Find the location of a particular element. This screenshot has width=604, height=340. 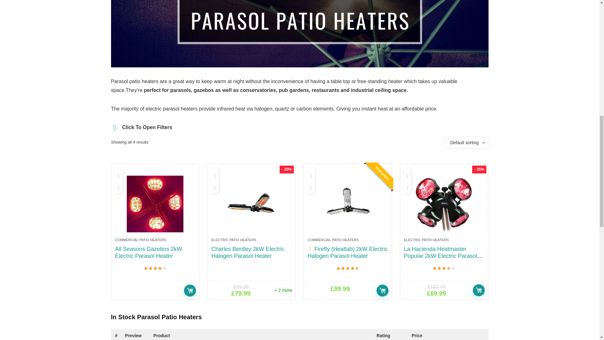

Rated 9.1 out of 10 is located at coordinates (348, 269).